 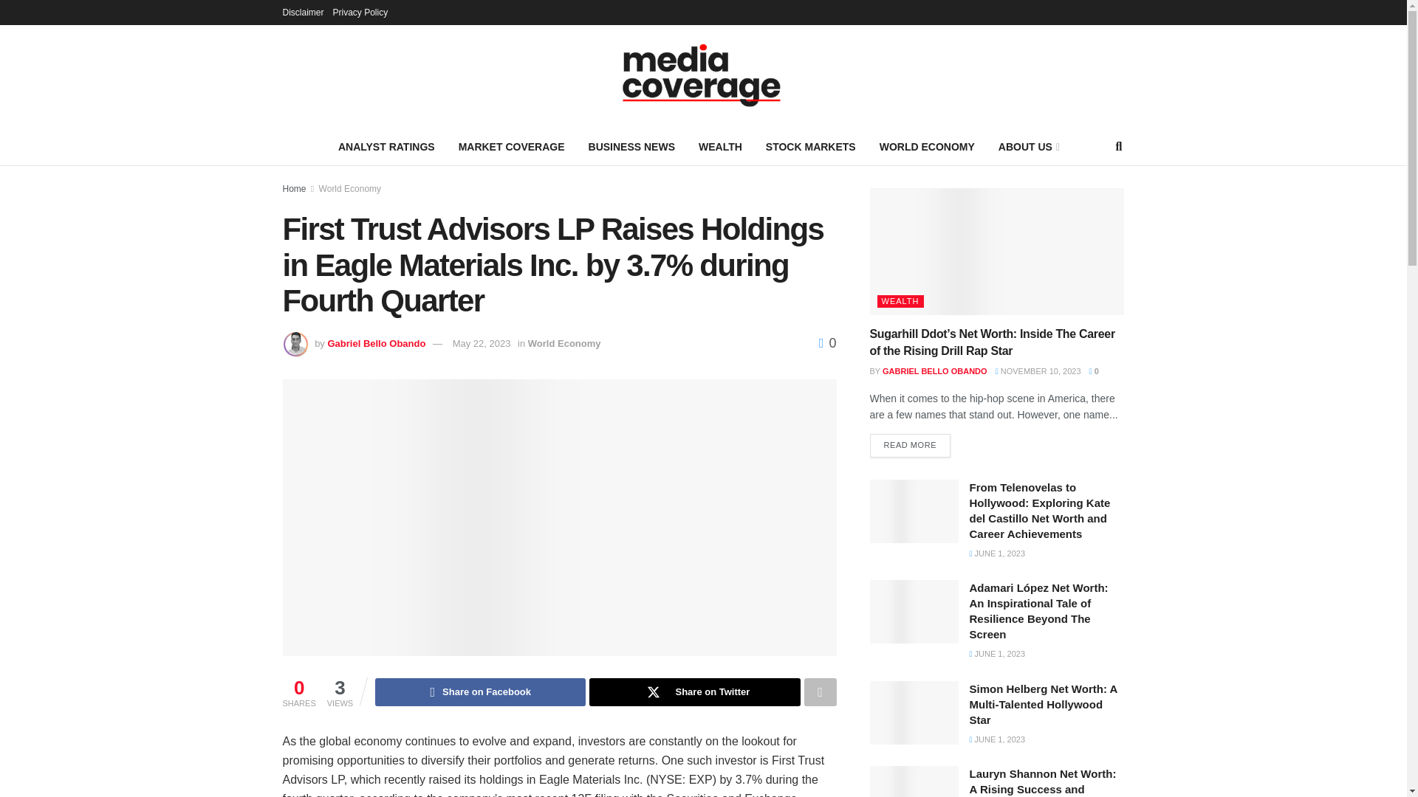 What do you see at coordinates (360, 12) in the screenshot?
I see `Privacy Policy` at bounding box center [360, 12].